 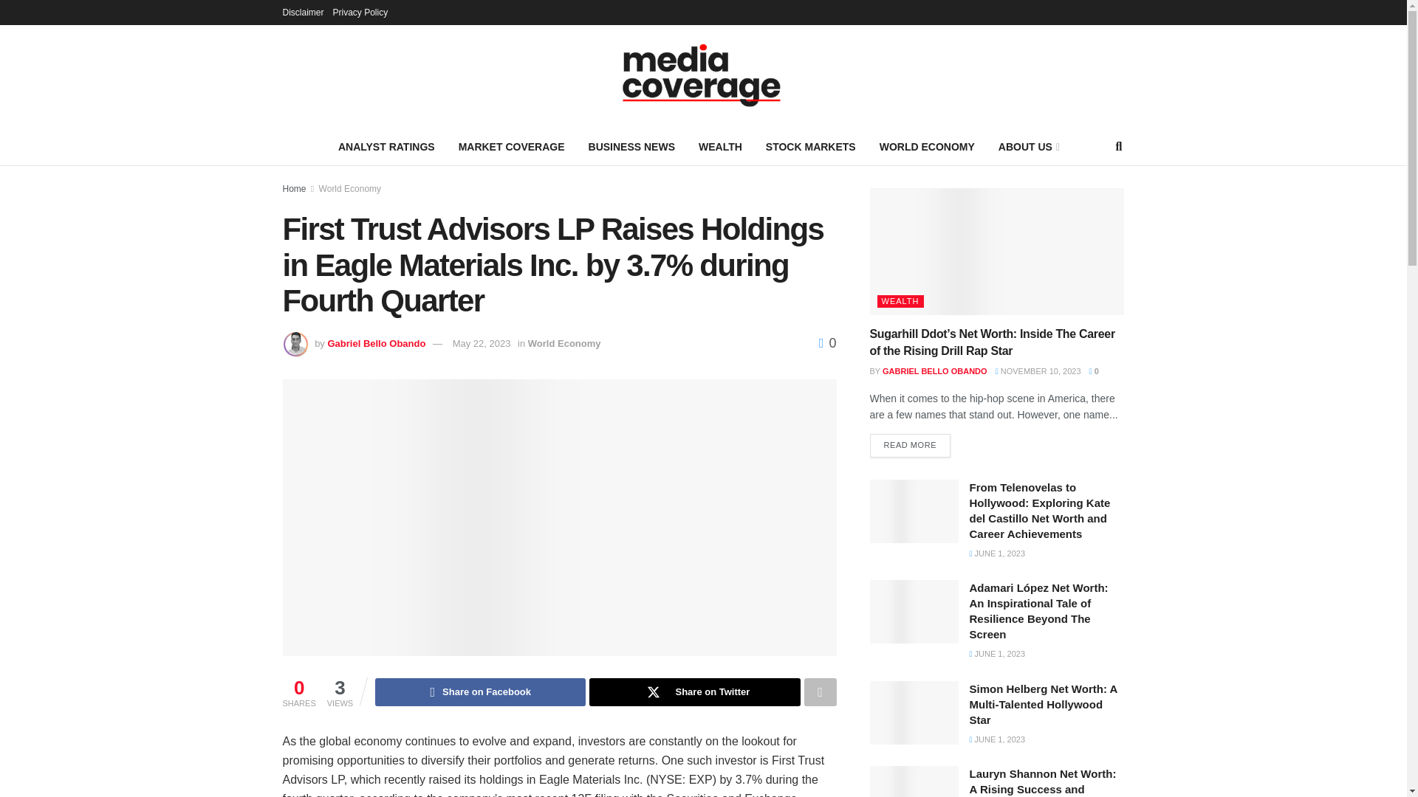 What do you see at coordinates (360, 12) in the screenshot?
I see `Privacy Policy` at bounding box center [360, 12].